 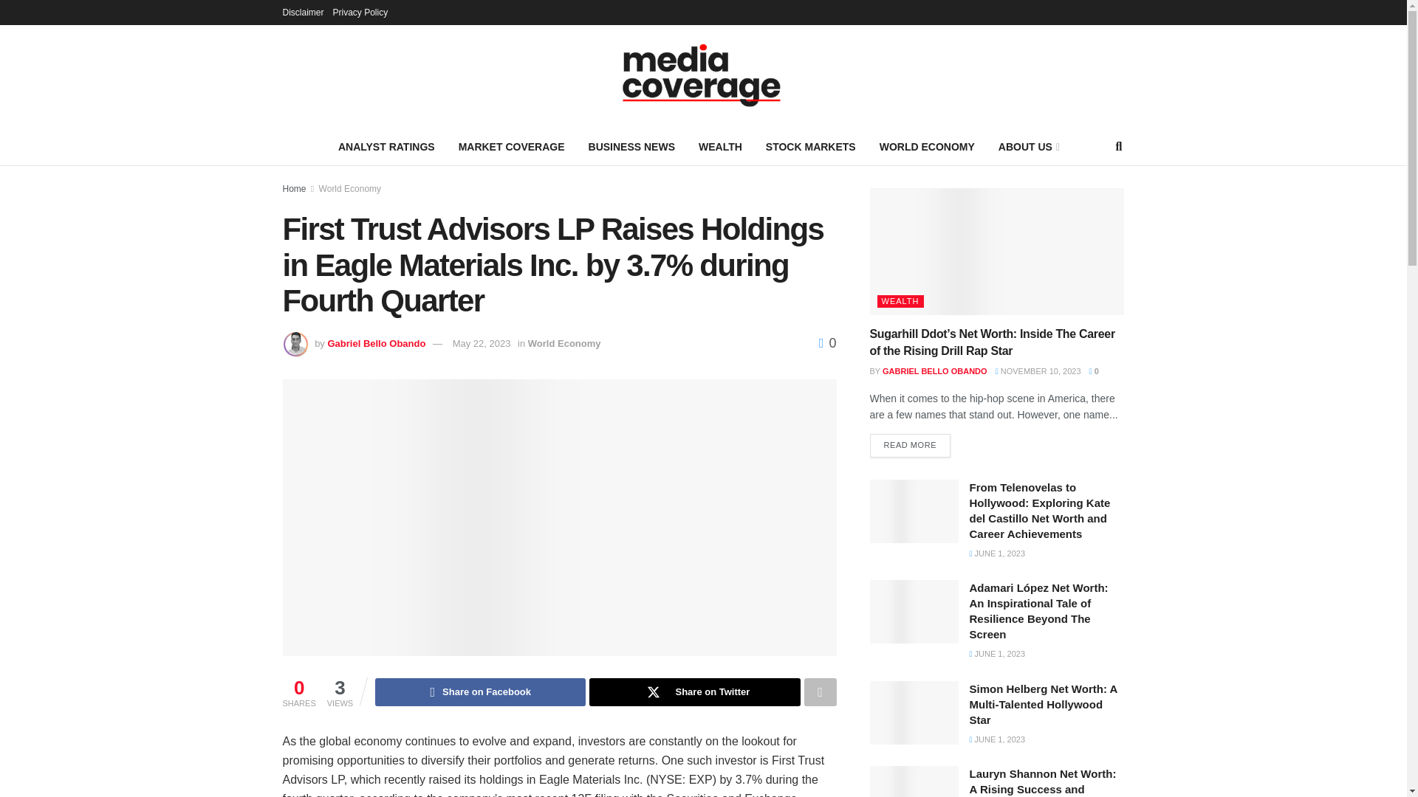 What do you see at coordinates (360, 12) in the screenshot?
I see `Privacy Policy` at bounding box center [360, 12].